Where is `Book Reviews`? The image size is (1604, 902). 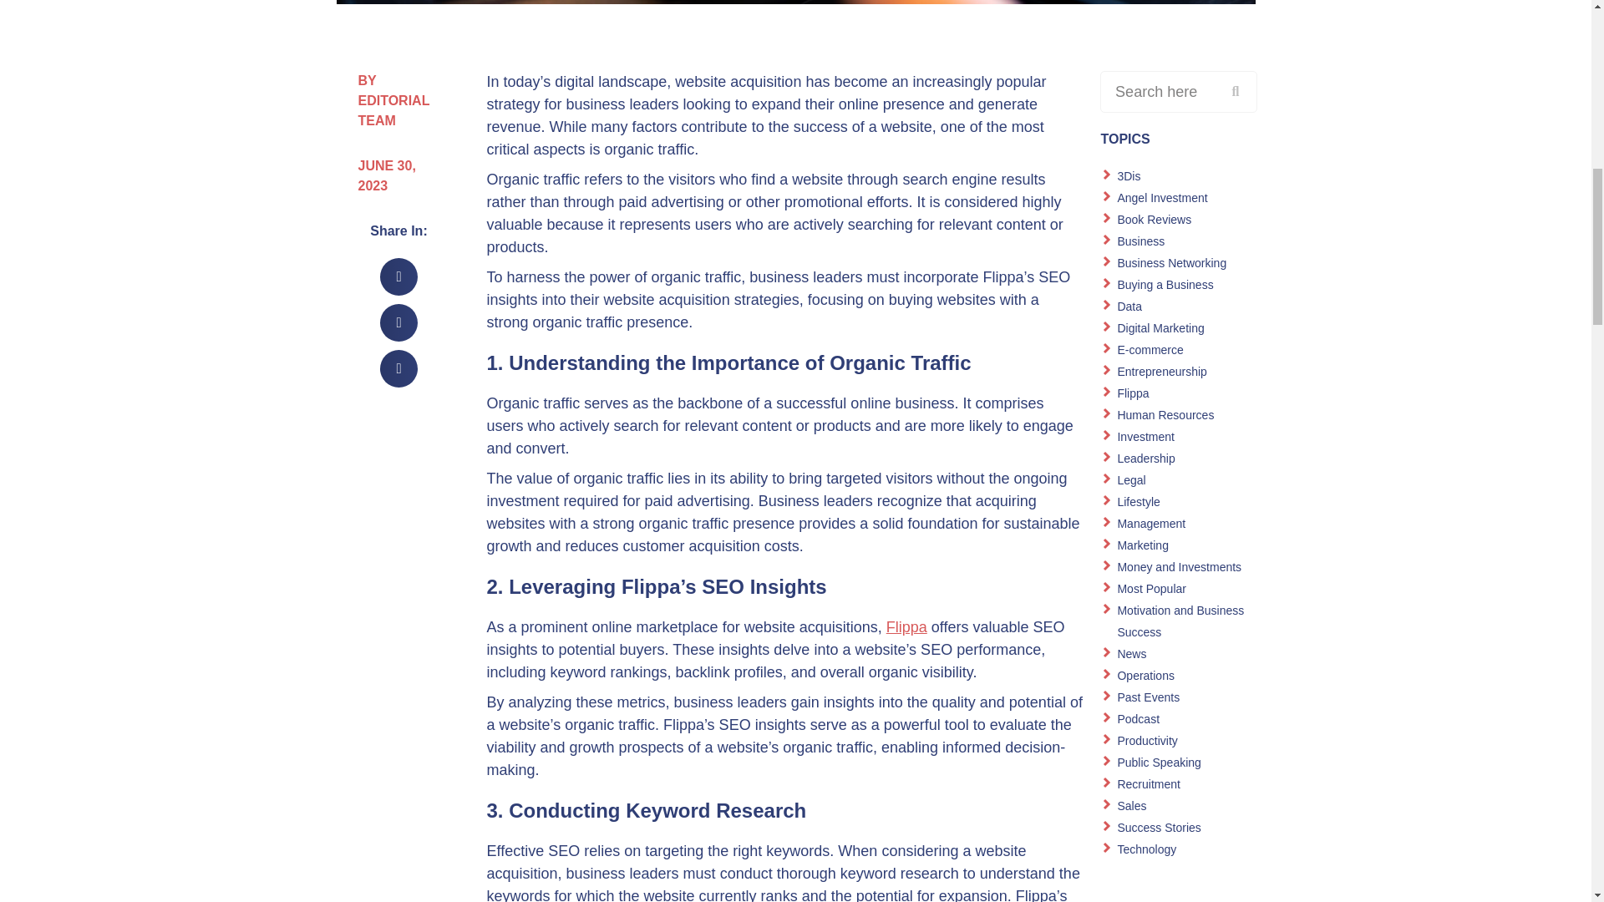
Book Reviews is located at coordinates (1154, 219).